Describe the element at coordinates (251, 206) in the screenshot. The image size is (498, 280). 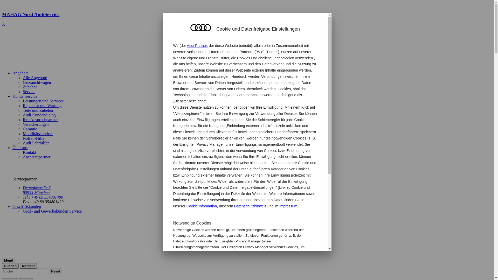
I see `Datenschutzhinweis` at that location.